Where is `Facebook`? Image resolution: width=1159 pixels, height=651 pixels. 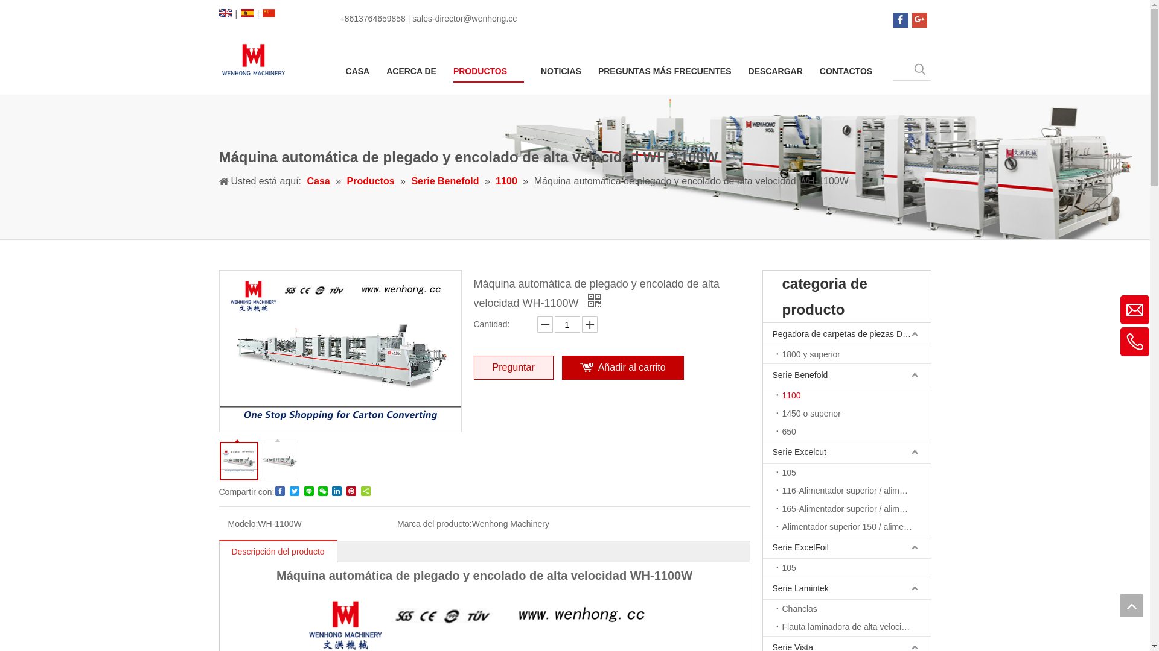
Facebook is located at coordinates (901, 20).